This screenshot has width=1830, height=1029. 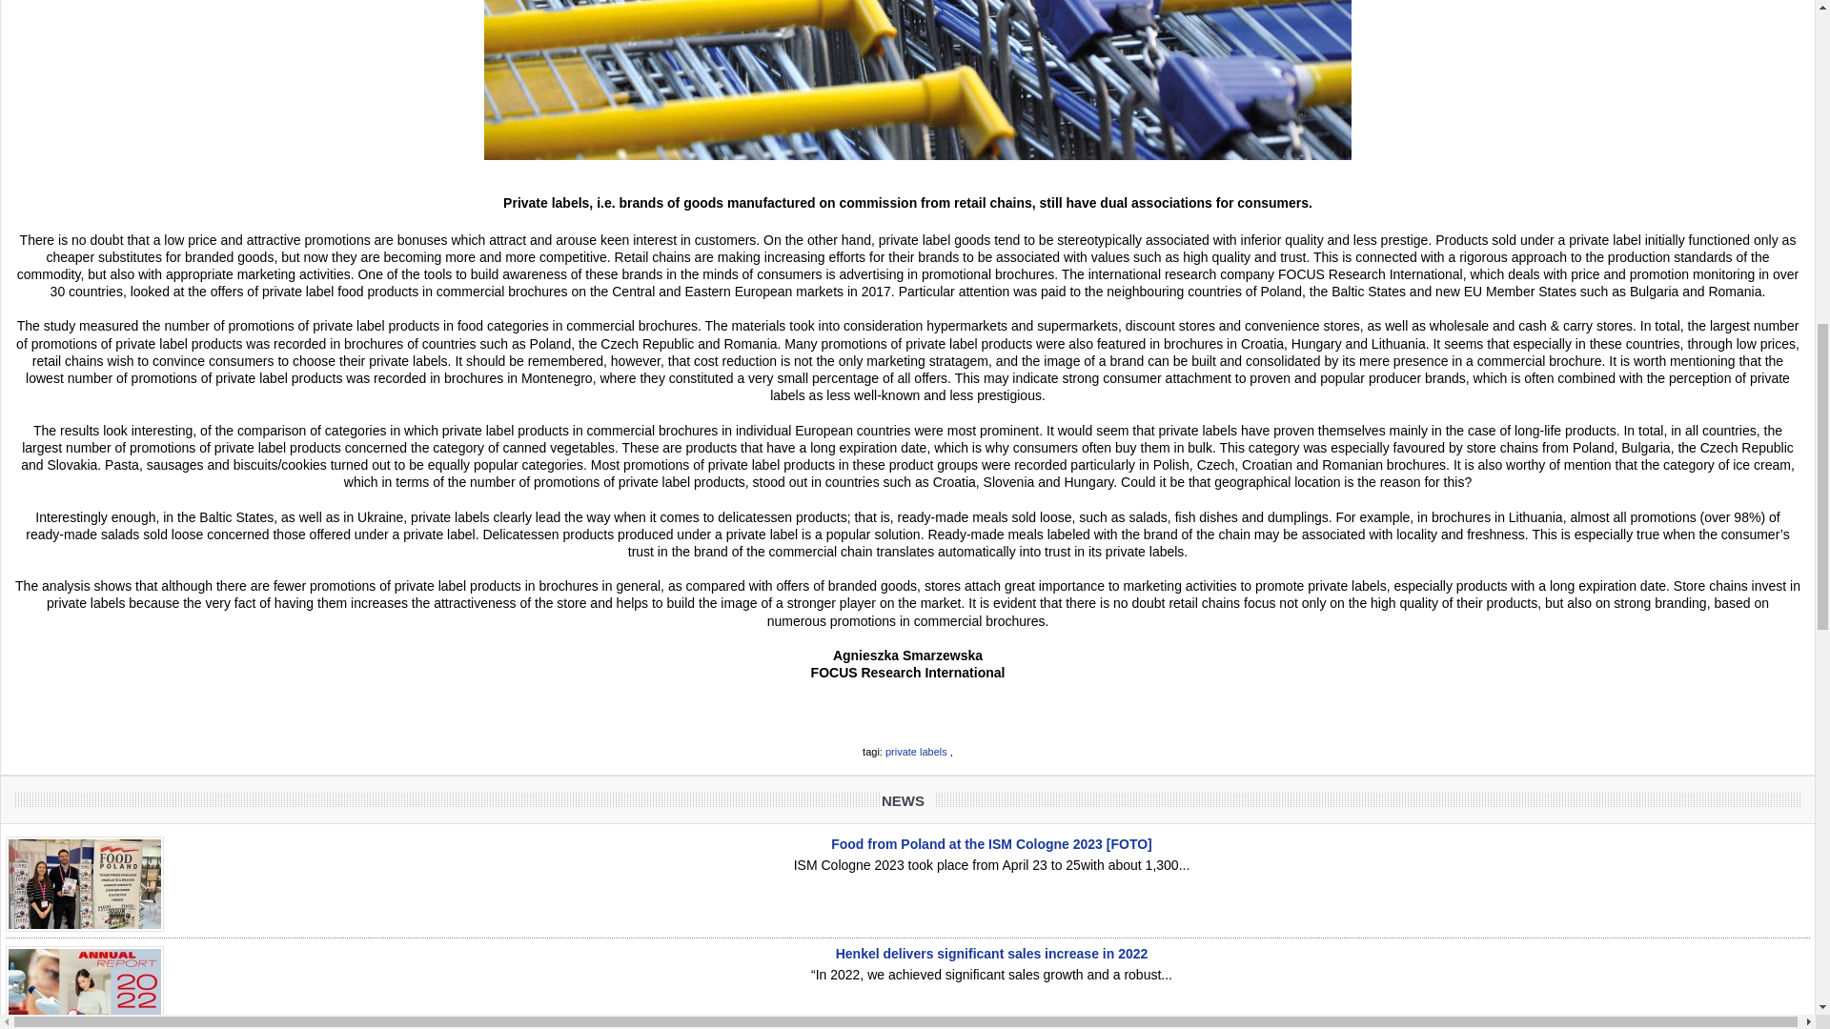 I want to click on Henkel-delivers-significant-sales-increase-in-2022, so click(x=84, y=987).